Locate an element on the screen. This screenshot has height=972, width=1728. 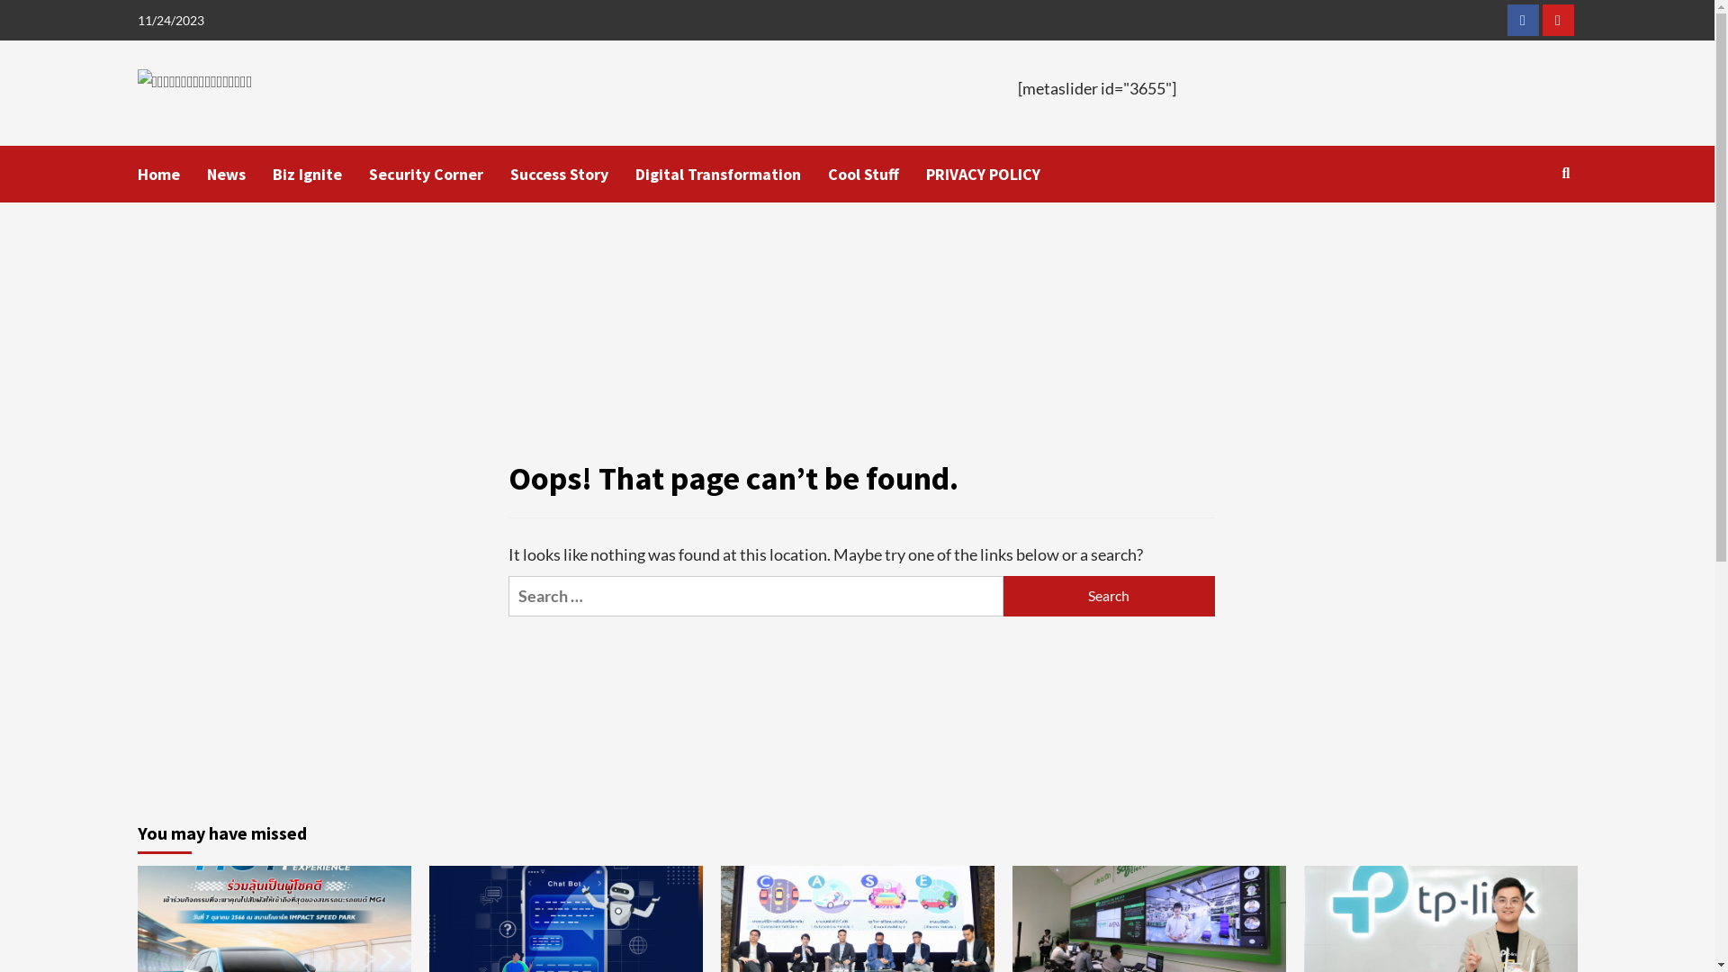
PRIVACY POLICY is located at coordinates (995, 175).